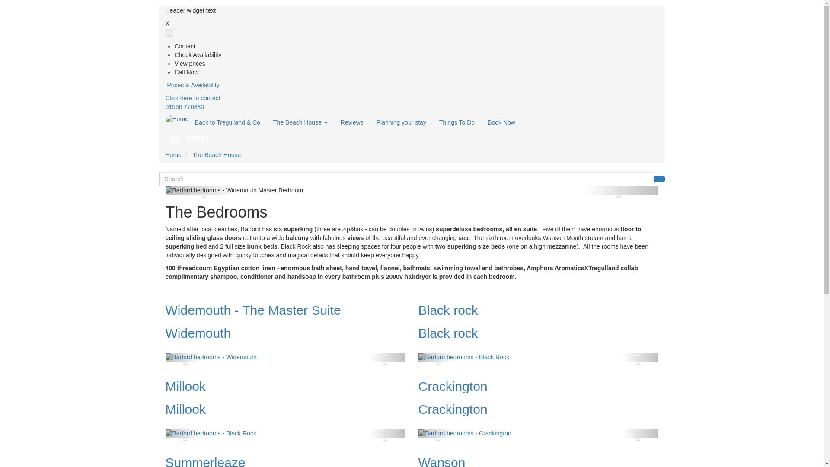 The width and height of the screenshot is (830, 467). Describe the element at coordinates (352, 122) in the screenshot. I see `The Beach House` at that location.